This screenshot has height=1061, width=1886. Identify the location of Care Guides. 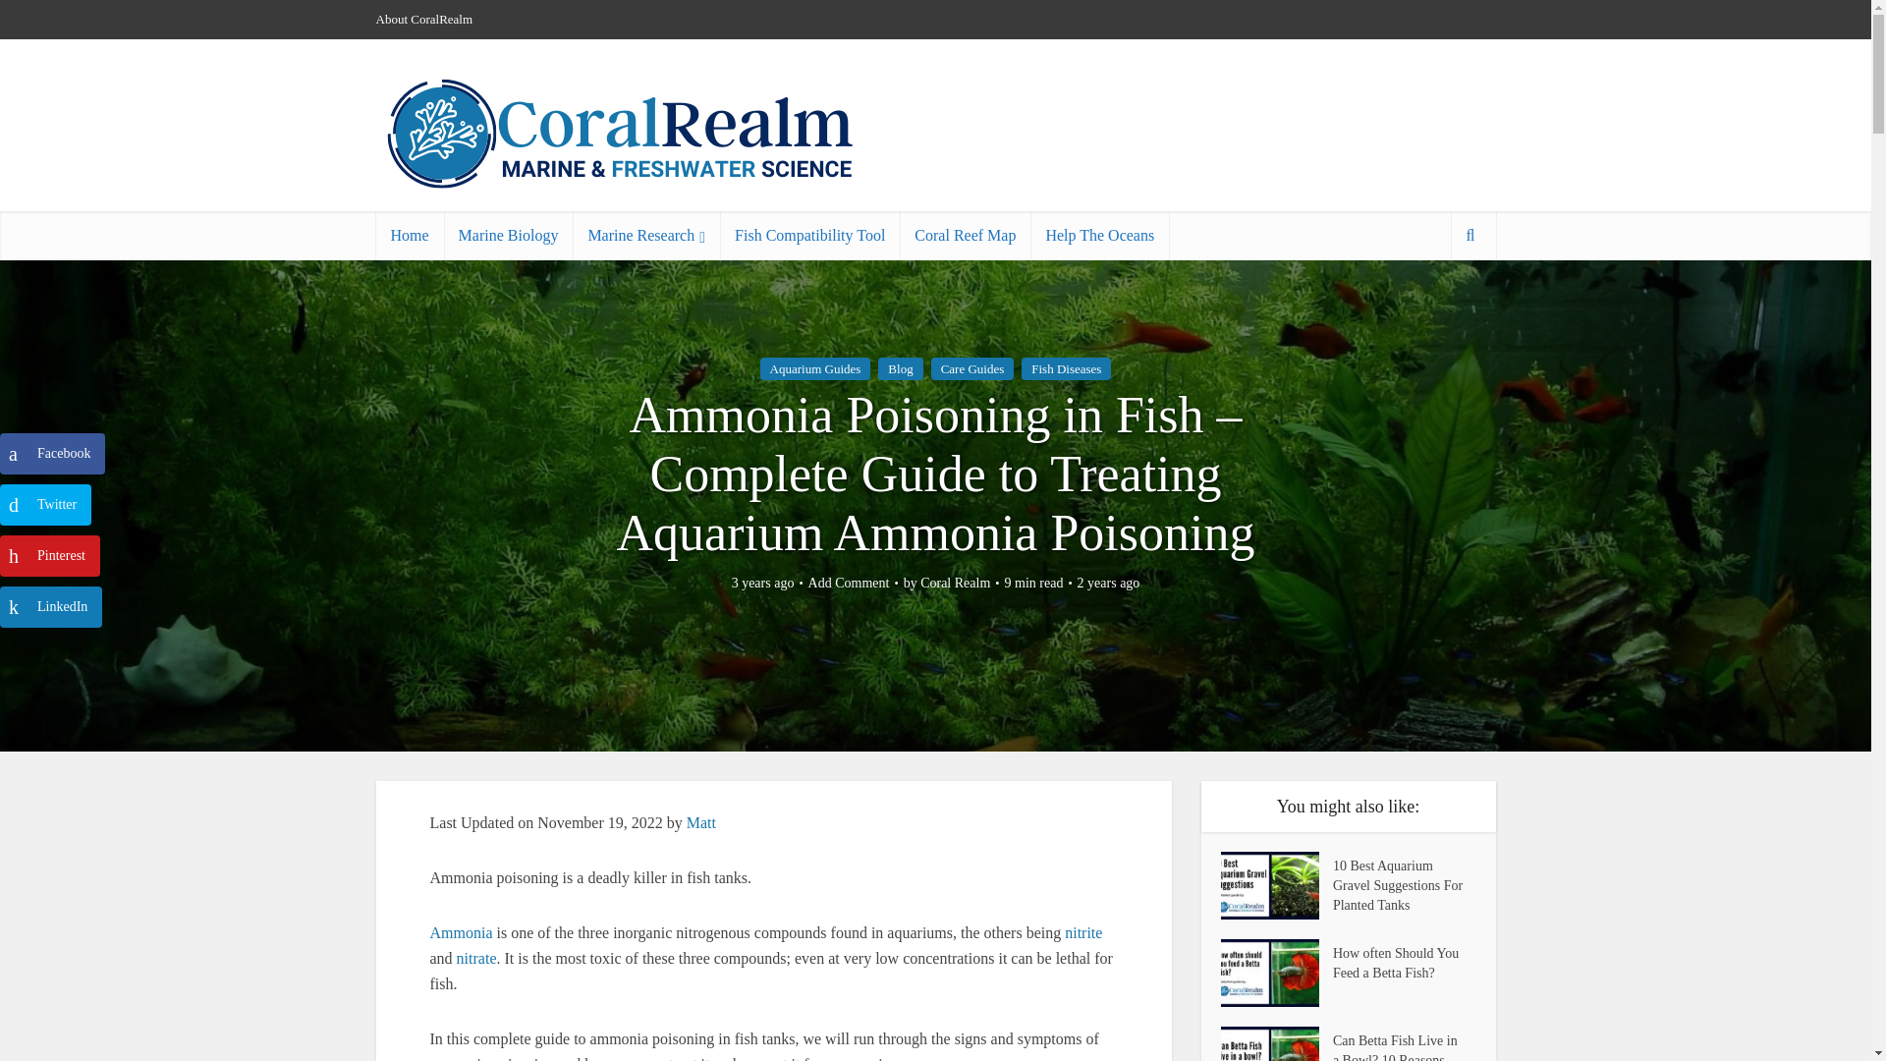
(972, 367).